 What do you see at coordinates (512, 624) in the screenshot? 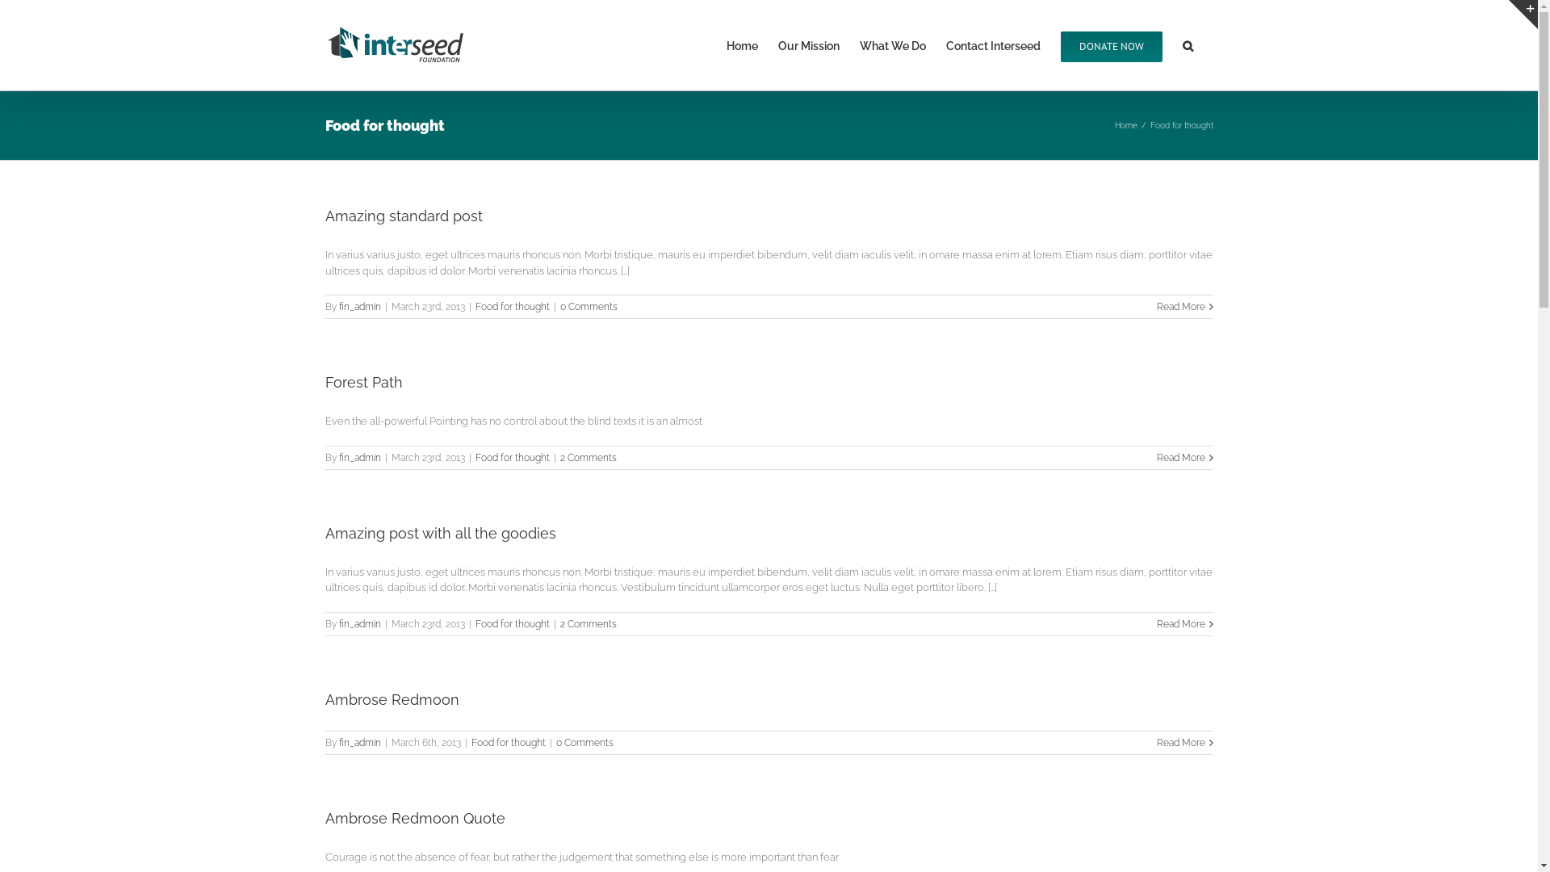
I see `Food for thought` at bounding box center [512, 624].